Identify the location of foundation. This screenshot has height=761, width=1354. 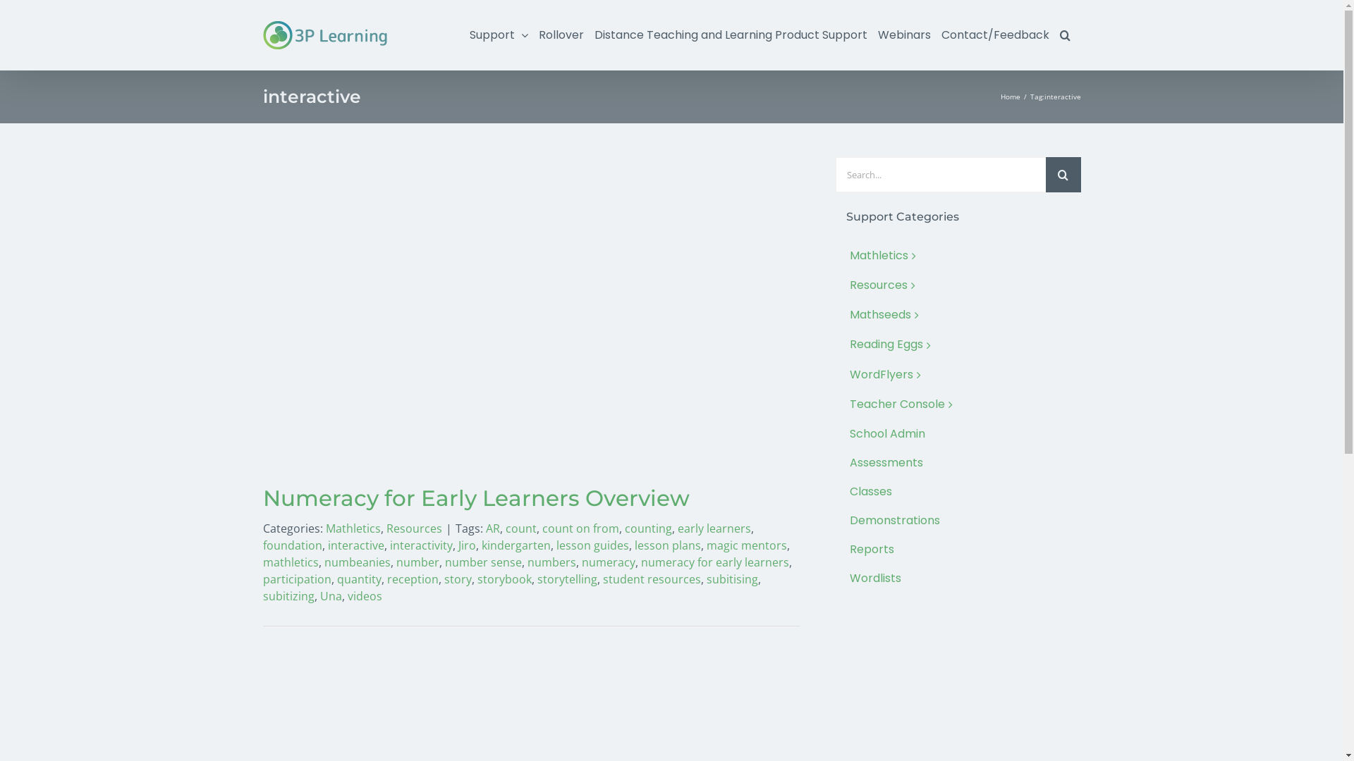
(292, 545).